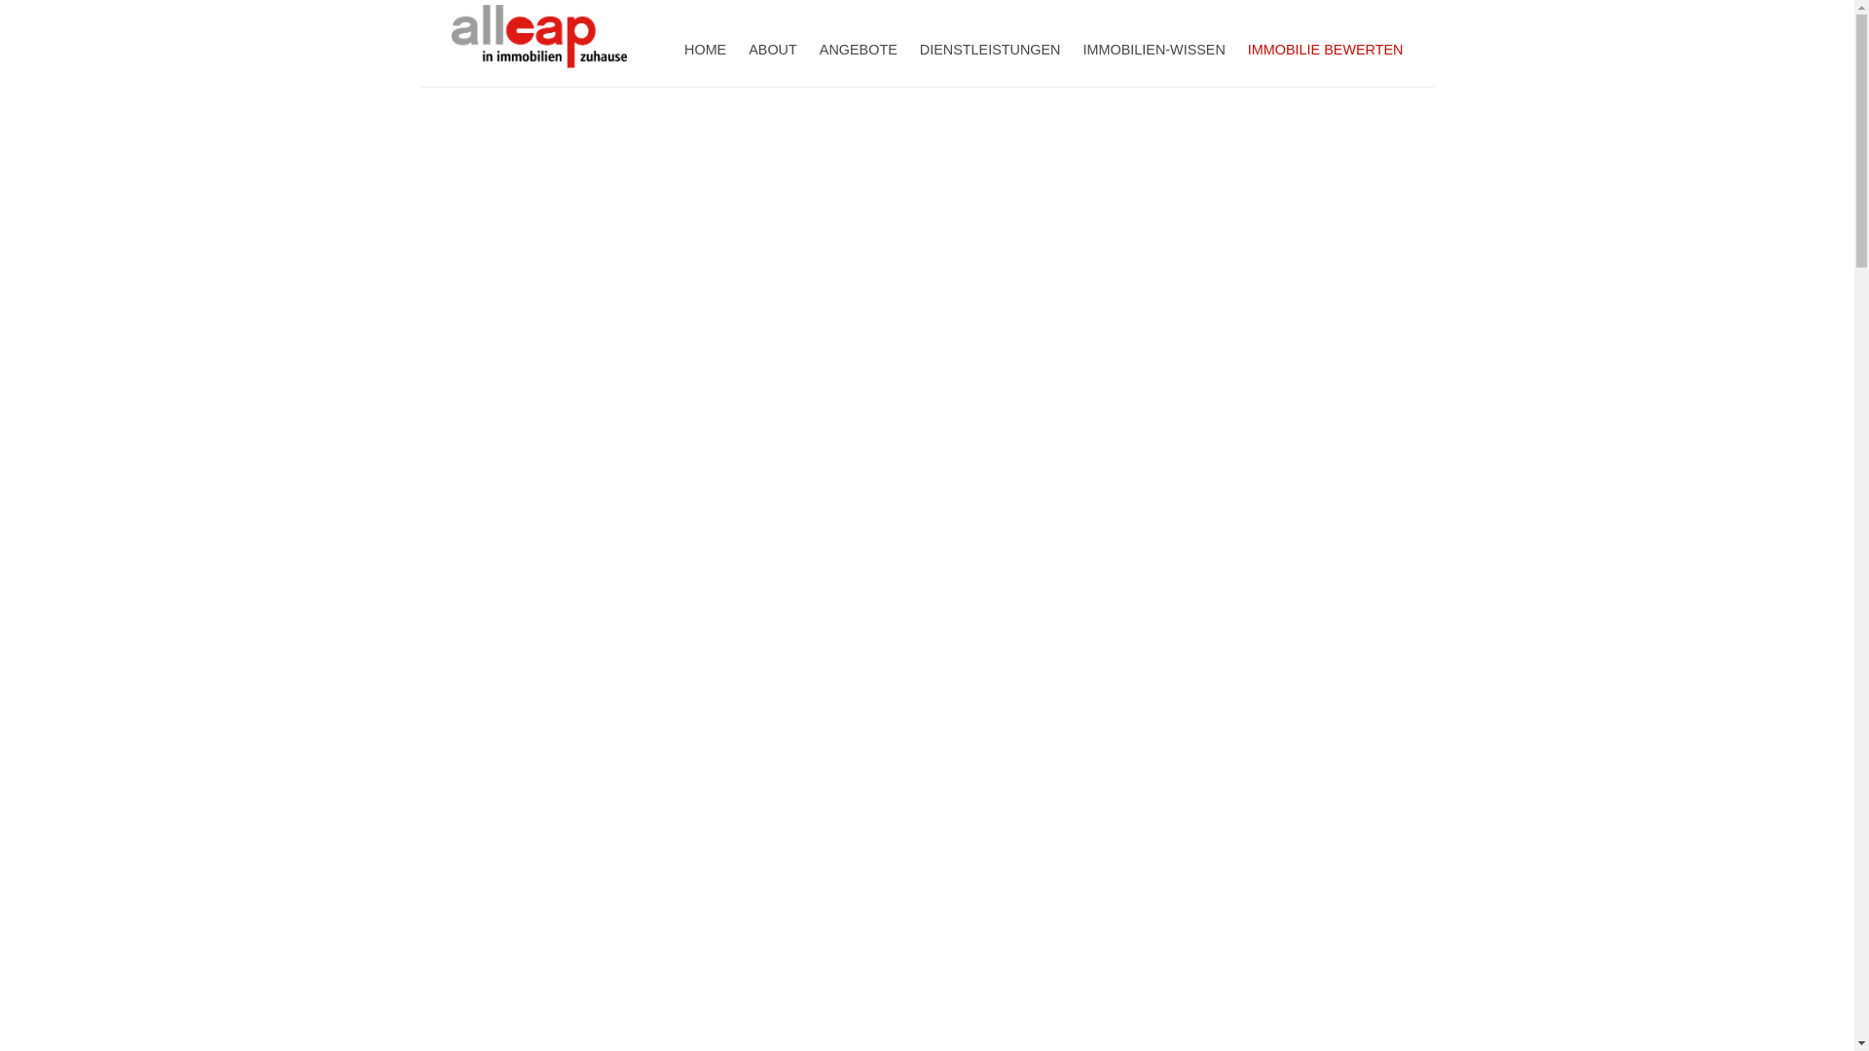 Image resolution: width=1869 pixels, height=1051 pixels. Describe the element at coordinates (773, 47) in the screenshot. I see `ABOUT` at that location.